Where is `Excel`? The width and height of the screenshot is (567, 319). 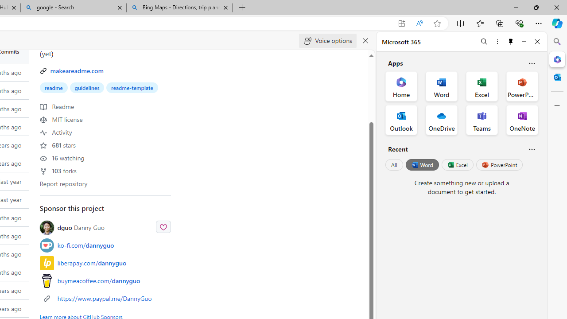 Excel is located at coordinates (457, 165).